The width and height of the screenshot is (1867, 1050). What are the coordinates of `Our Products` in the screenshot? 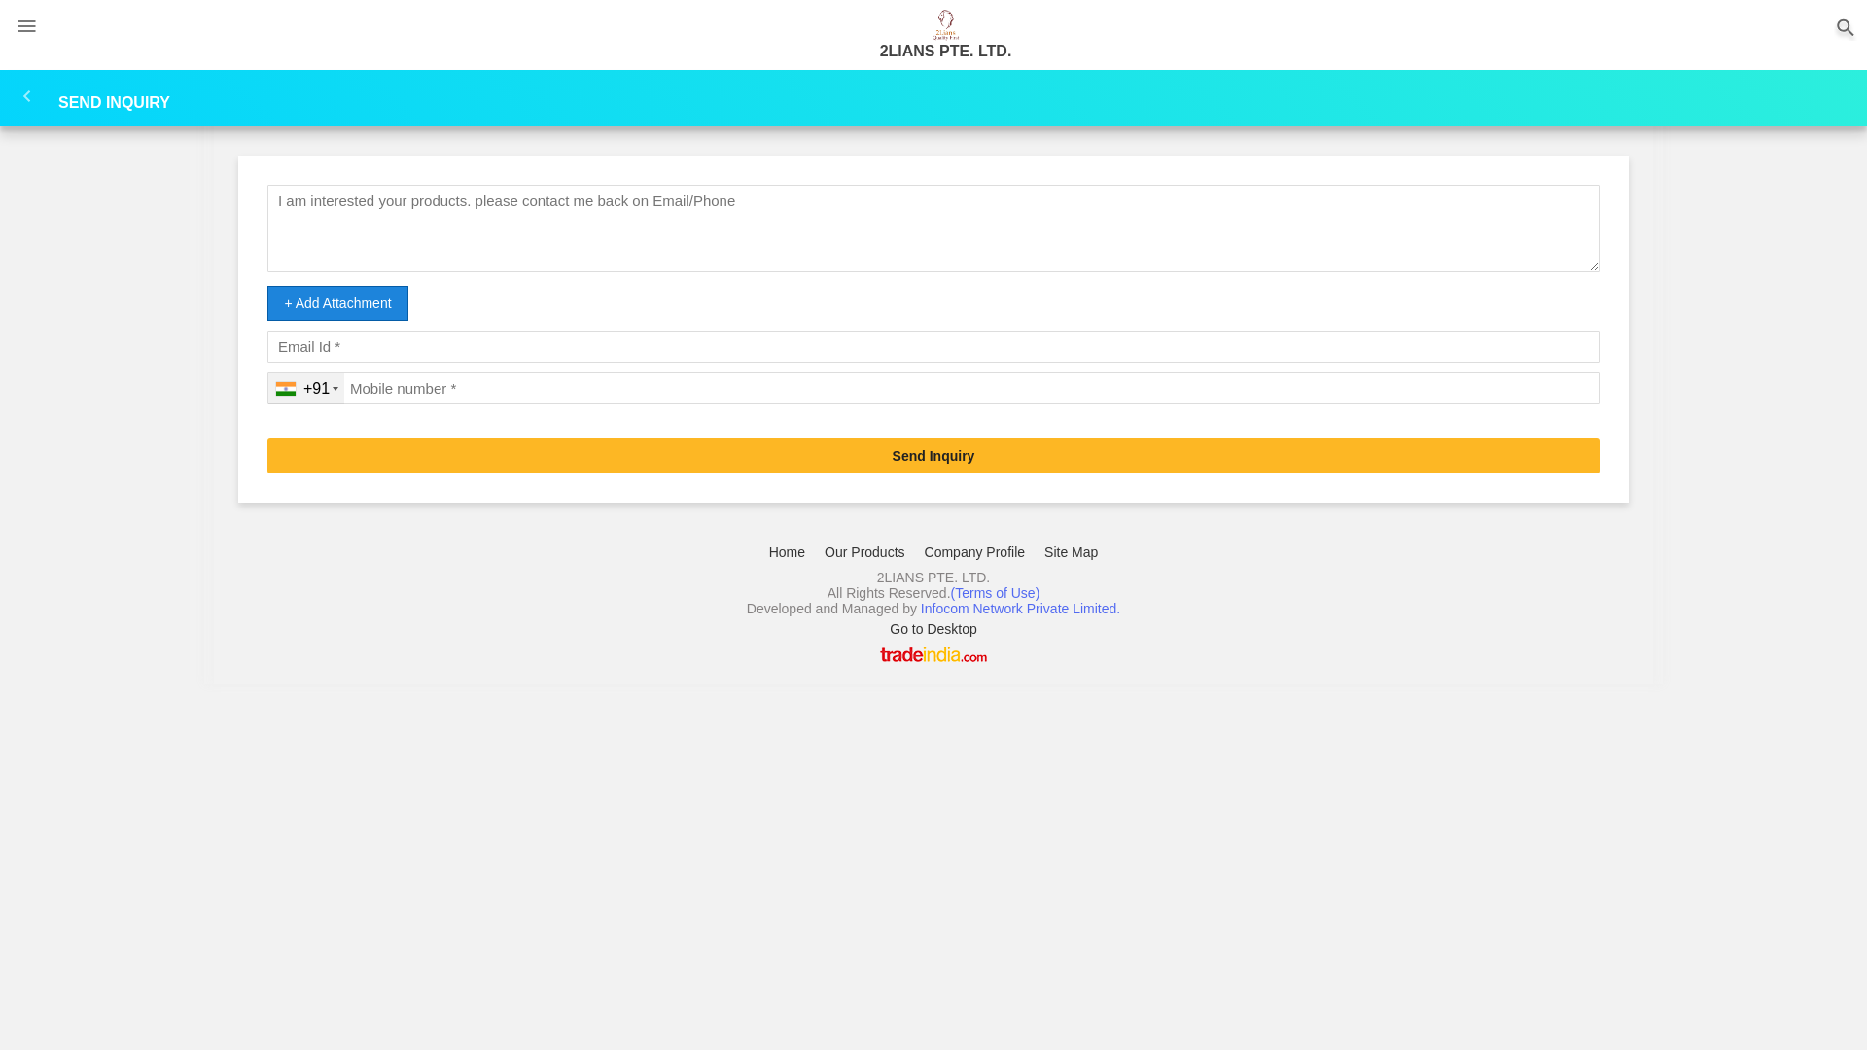 It's located at (864, 552).